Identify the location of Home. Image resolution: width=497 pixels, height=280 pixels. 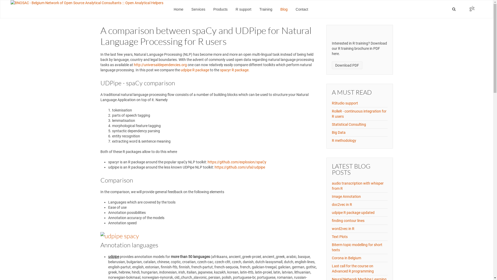
(179, 9).